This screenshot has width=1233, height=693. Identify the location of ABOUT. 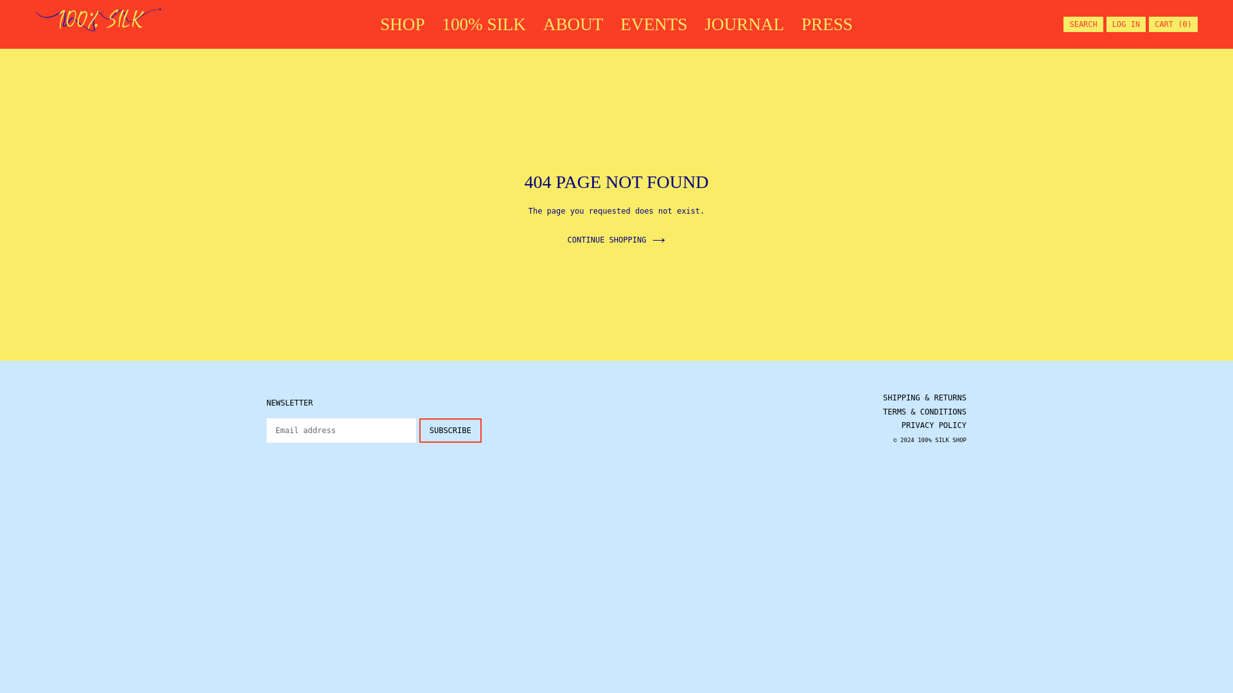
(573, 24).